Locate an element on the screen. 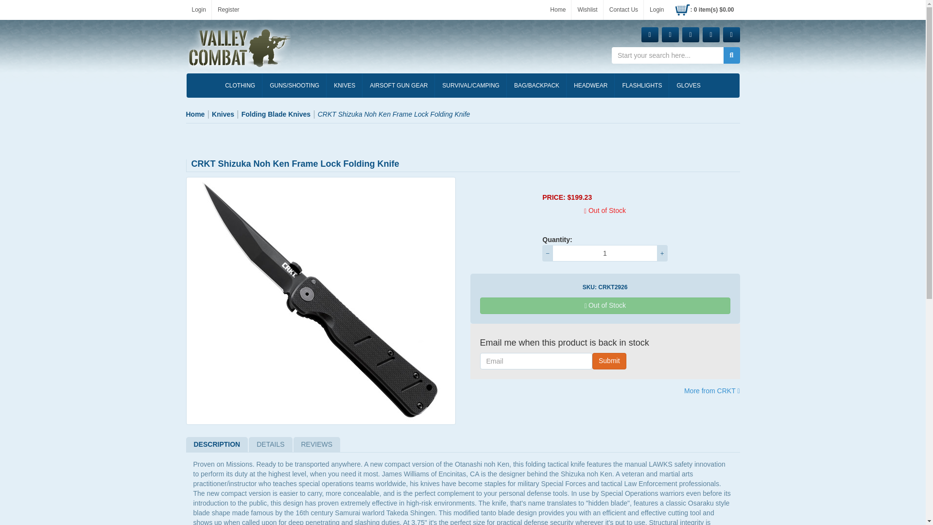  CLOTHING is located at coordinates (240, 86).